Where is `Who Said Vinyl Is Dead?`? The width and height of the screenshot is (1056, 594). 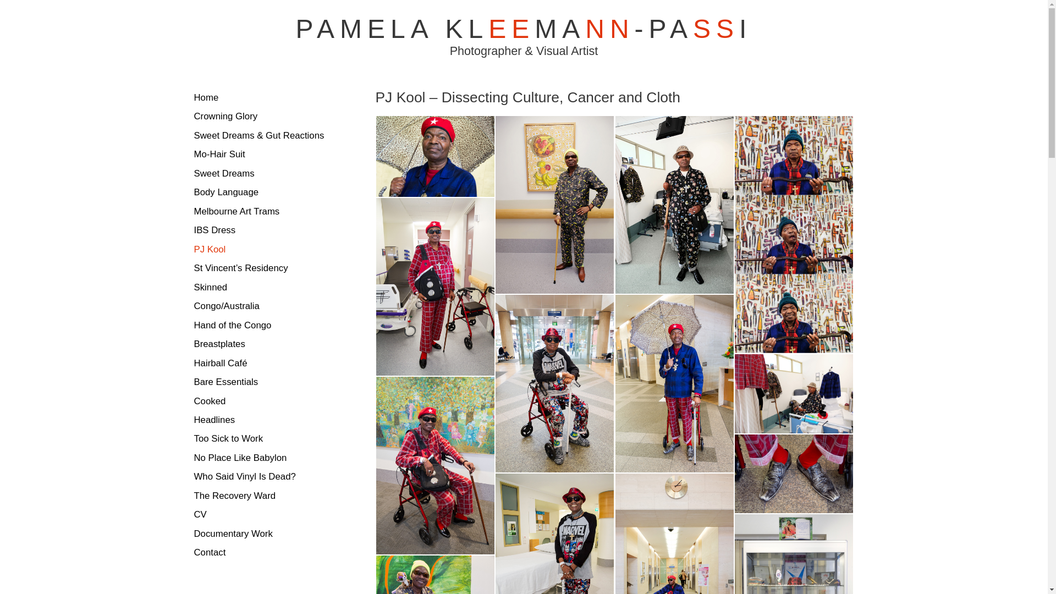 Who Said Vinyl Is Dead? is located at coordinates (262, 477).